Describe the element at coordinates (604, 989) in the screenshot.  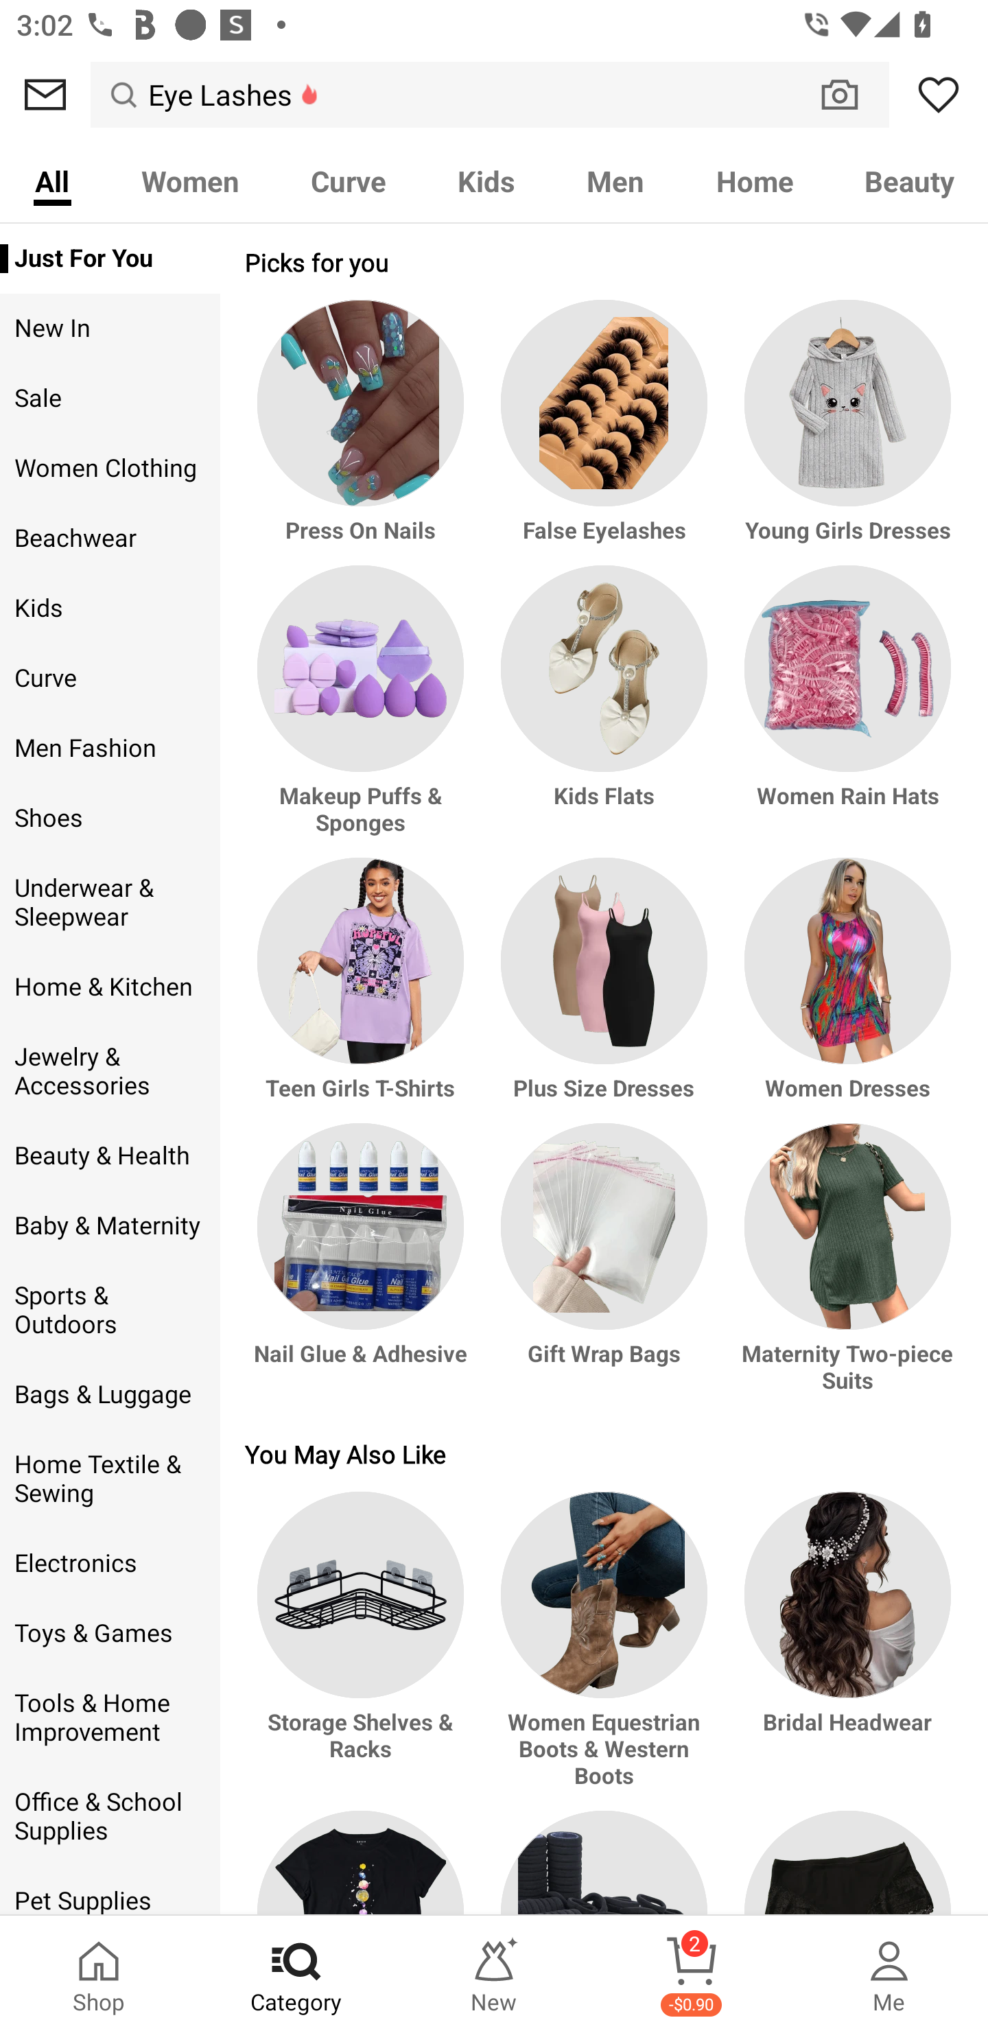
I see `Plus Size Dresses` at that location.